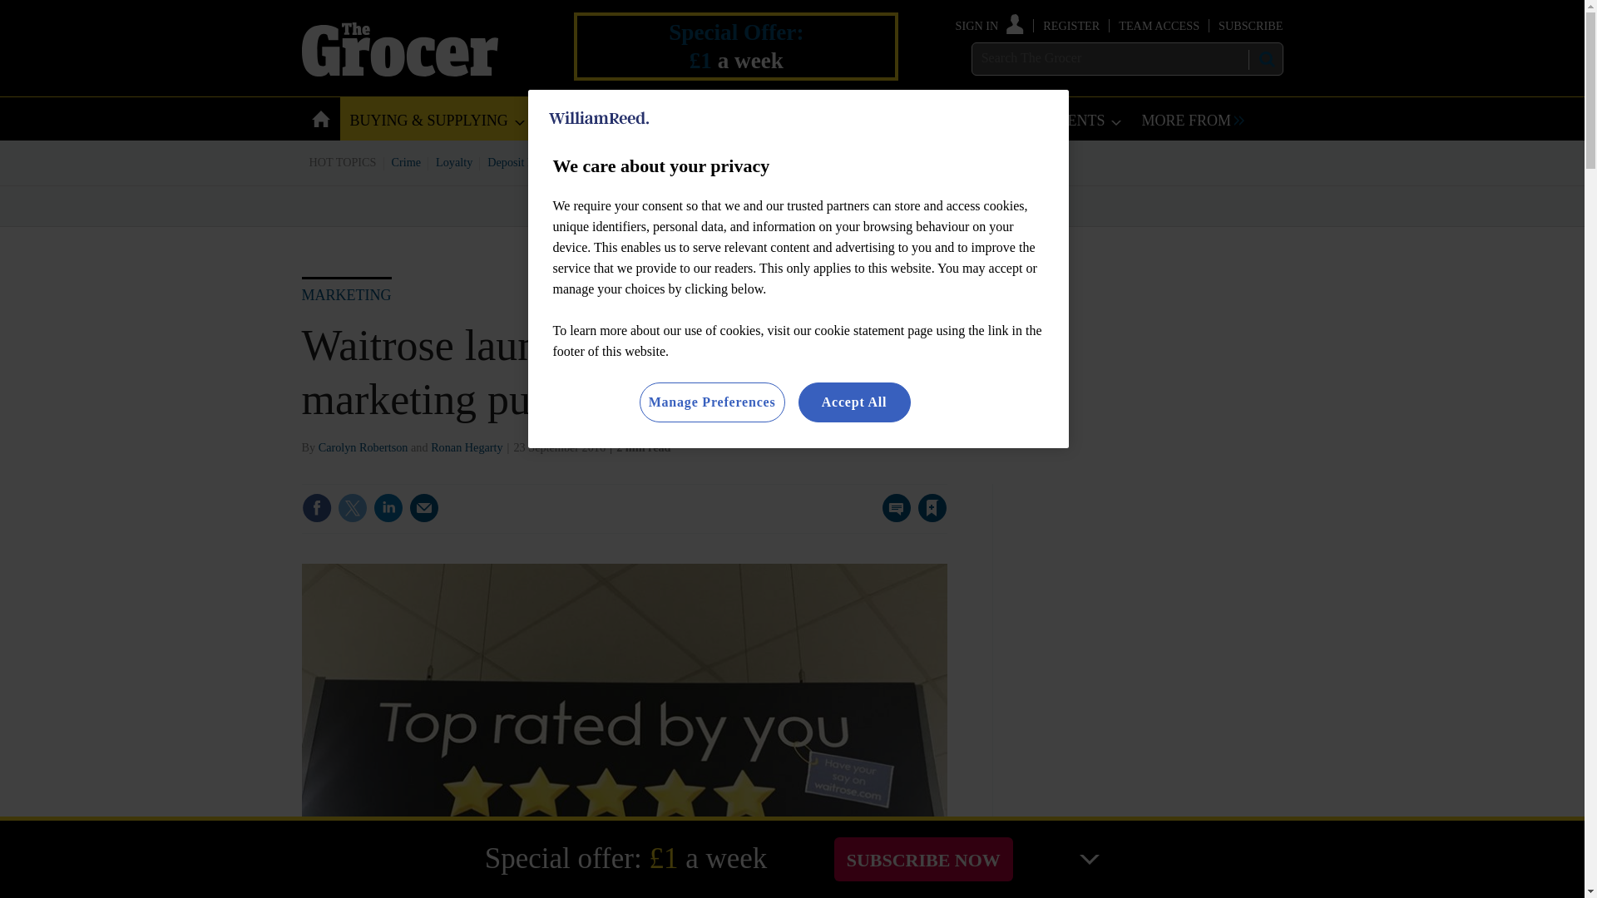 This screenshot has width=1597, height=898. What do you see at coordinates (546, 161) in the screenshot?
I see `Deposit Return Schemes` at bounding box center [546, 161].